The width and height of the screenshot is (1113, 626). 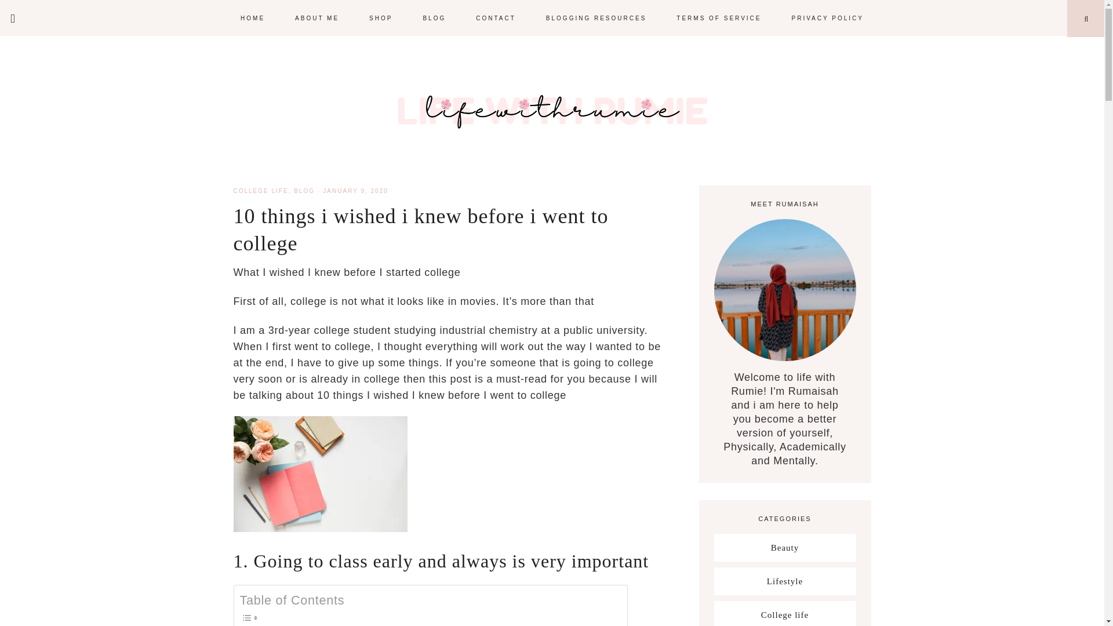 I want to click on HOME, so click(x=253, y=17).